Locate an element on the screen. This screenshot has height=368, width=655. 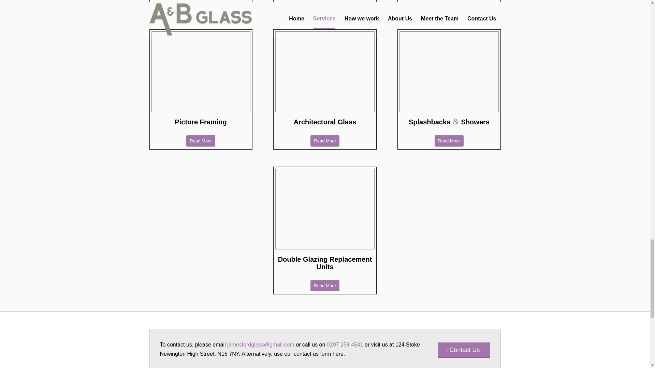
Contact Us is located at coordinates (464, 350).